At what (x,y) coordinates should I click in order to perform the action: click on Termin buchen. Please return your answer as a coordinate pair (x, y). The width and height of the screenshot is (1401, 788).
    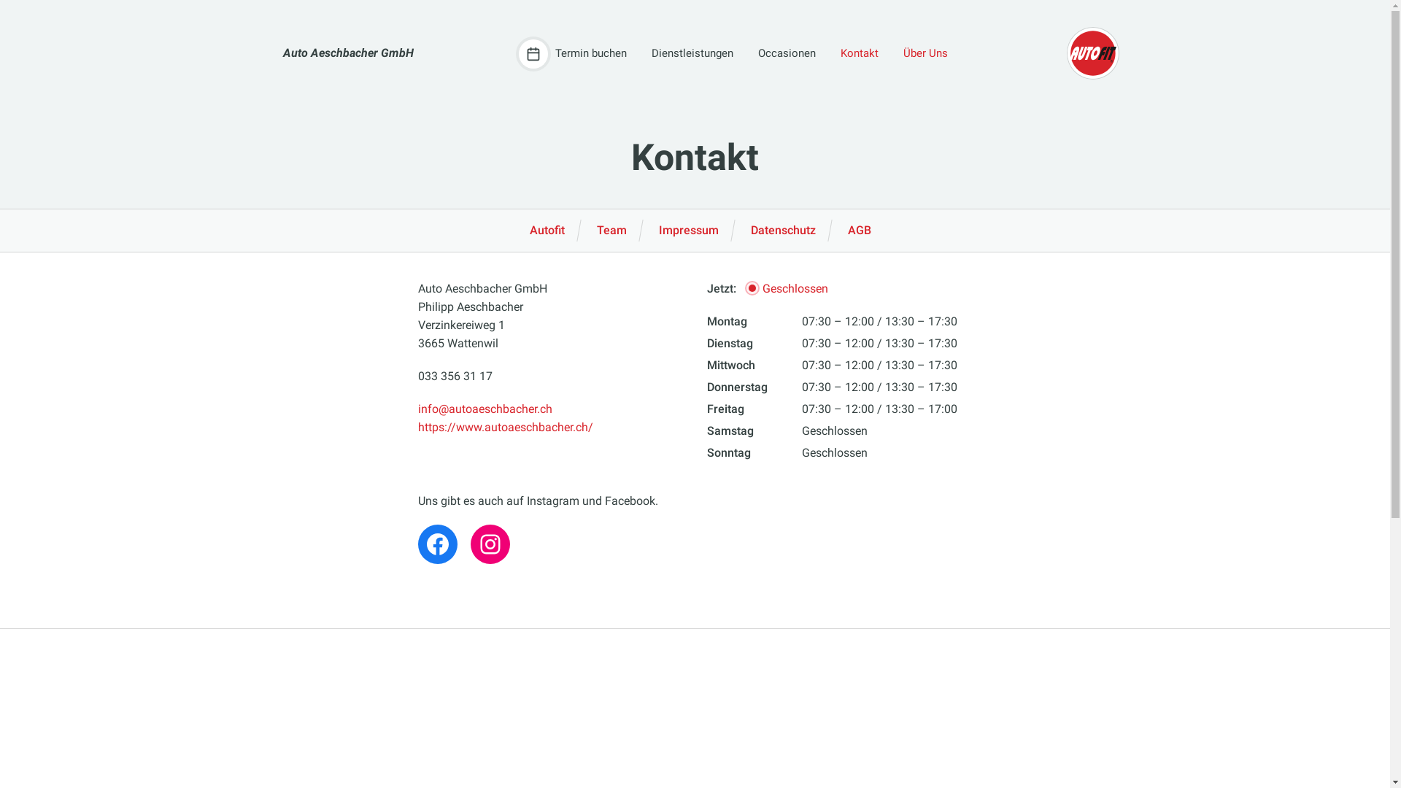
    Looking at the image, I should click on (572, 54).